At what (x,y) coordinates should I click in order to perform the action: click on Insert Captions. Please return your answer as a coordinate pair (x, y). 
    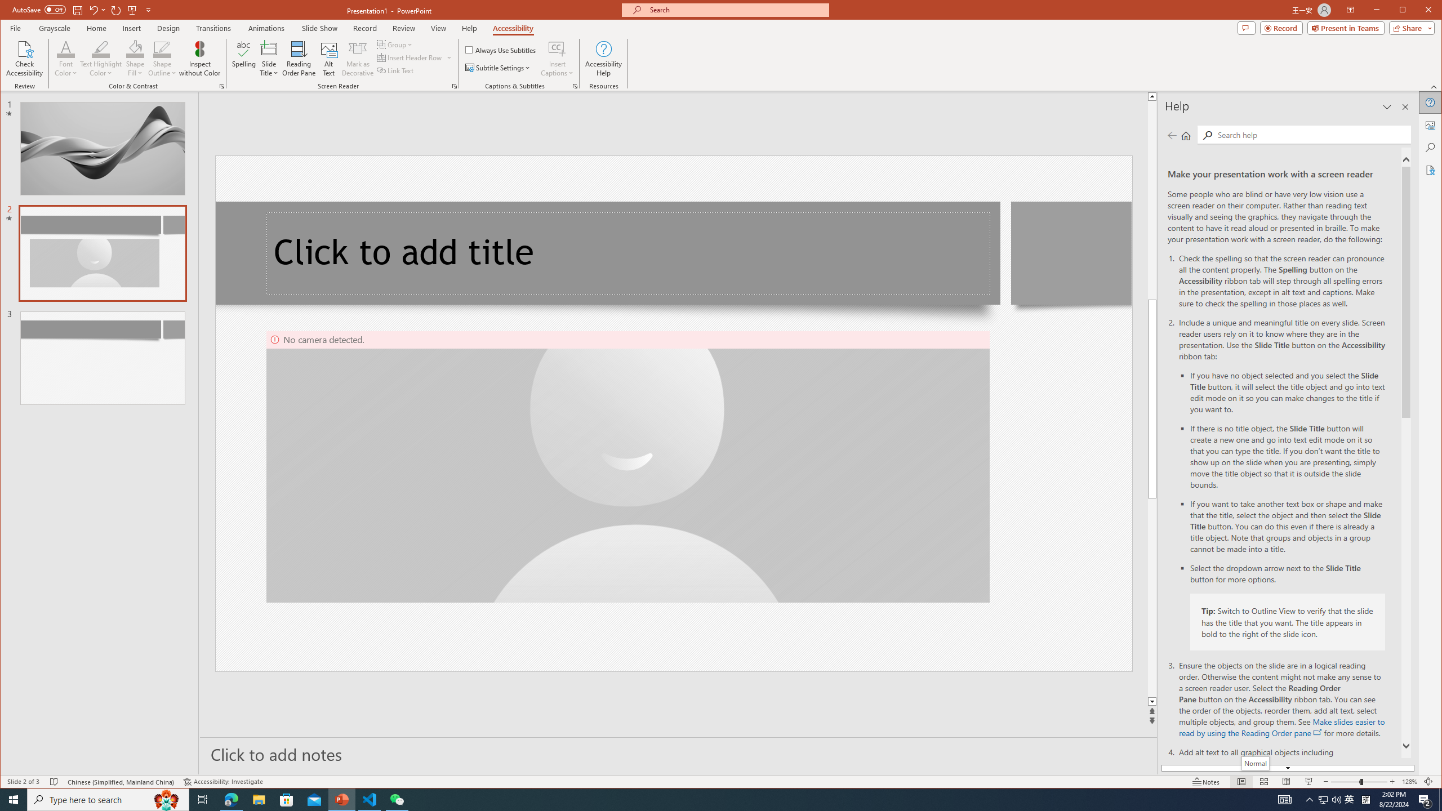
    Looking at the image, I should click on (557, 48).